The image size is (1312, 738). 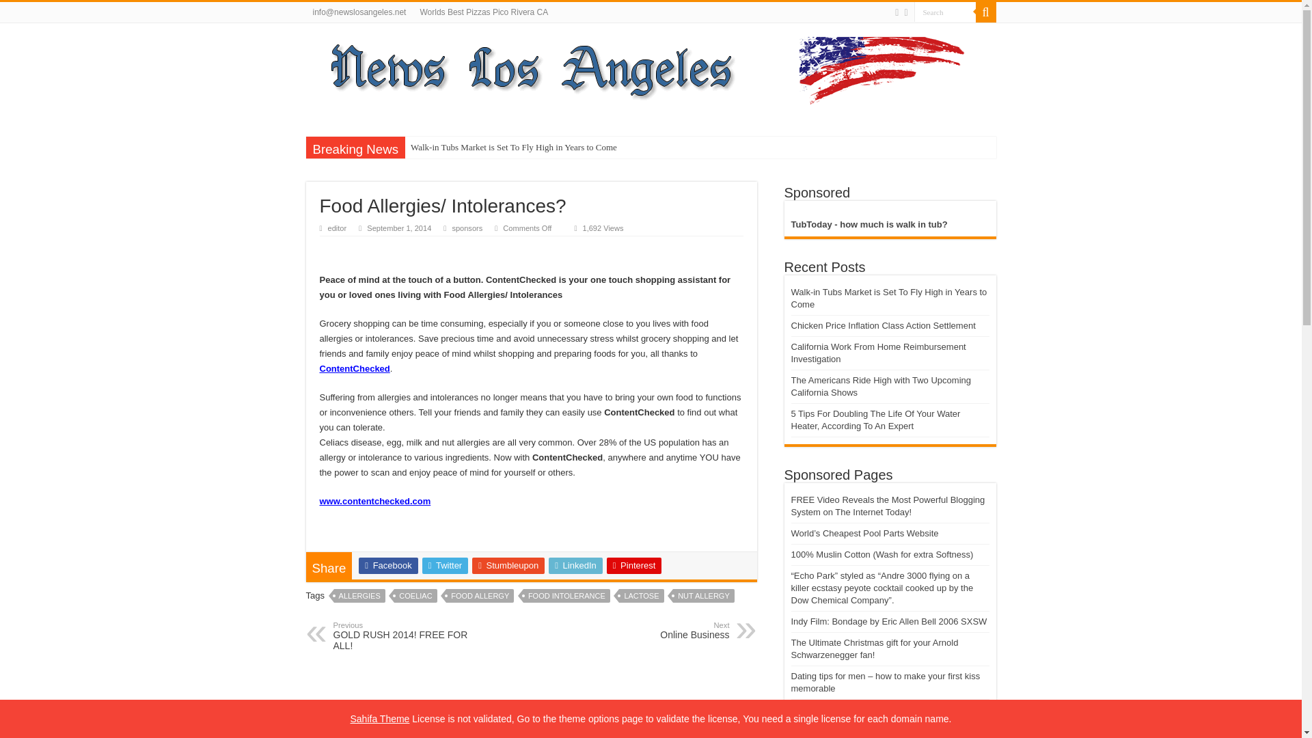 What do you see at coordinates (480, 596) in the screenshot?
I see `Search` at bounding box center [480, 596].